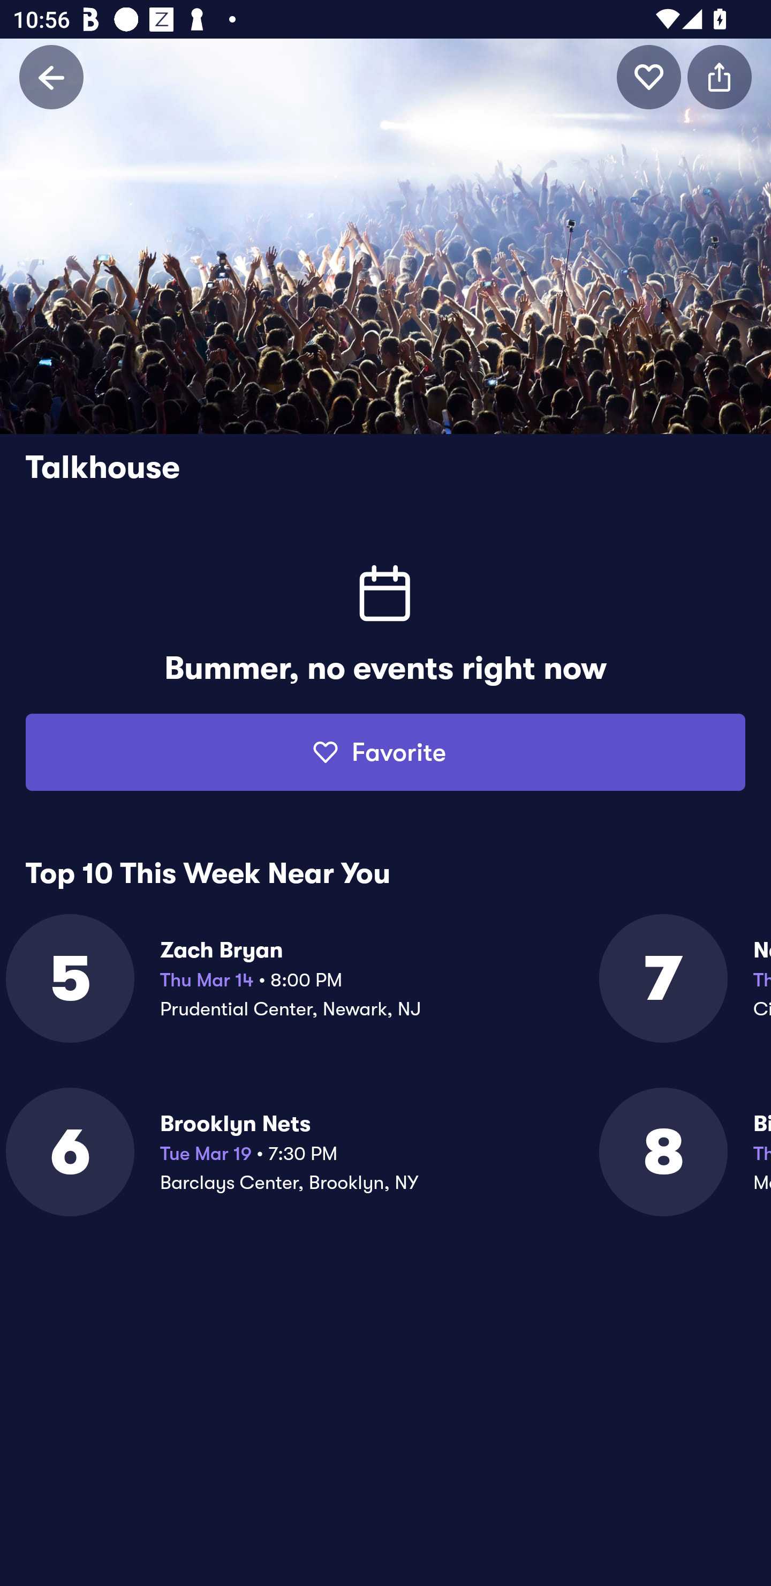 The image size is (771, 1586). I want to click on Favorite, so click(385, 752).